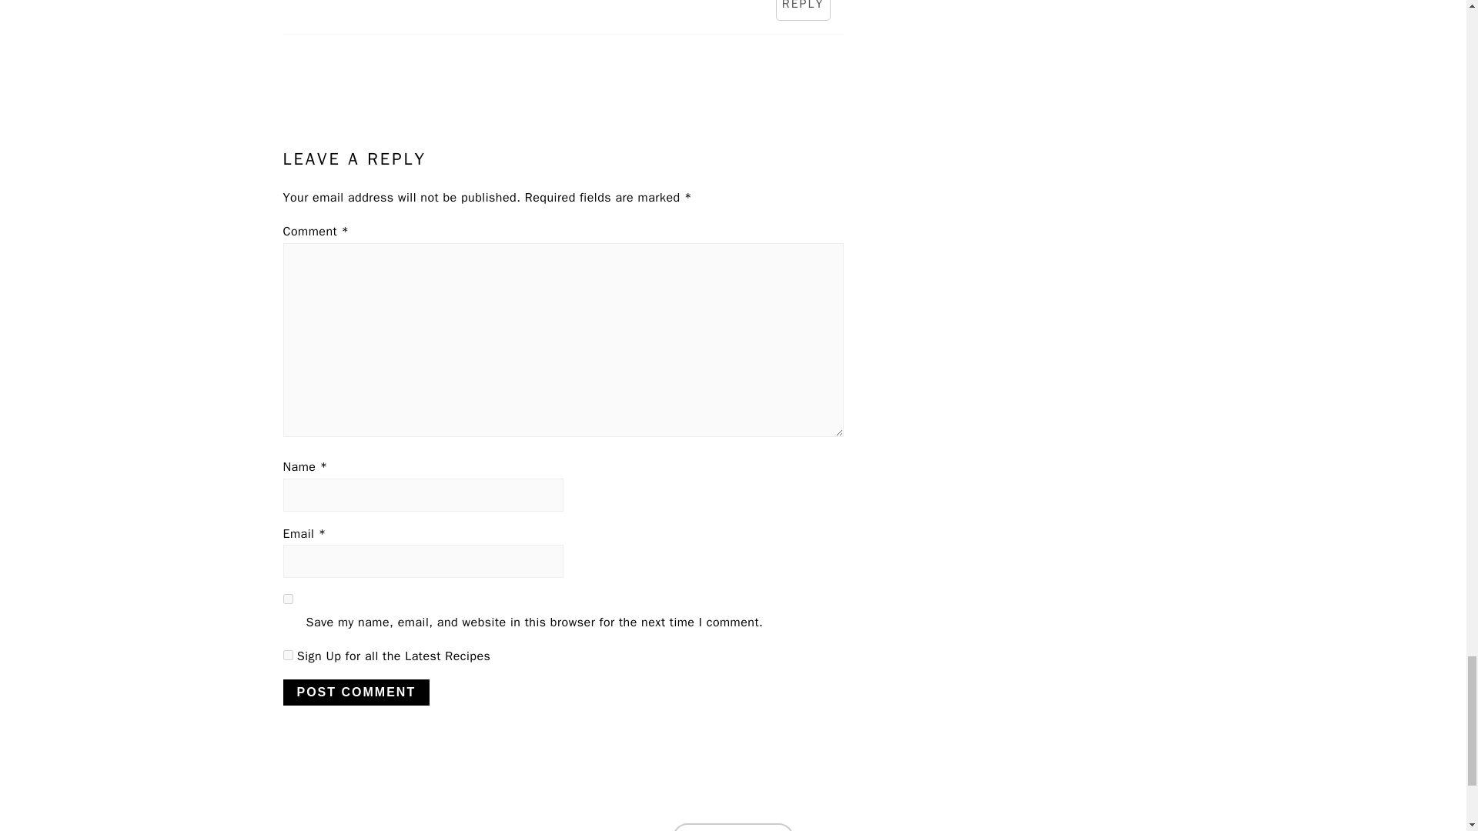 The width and height of the screenshot is (1478, 831). What do you see at coordinates (288, 599) in the screenshot?
I see `yes` at bounding box center [288, 599].